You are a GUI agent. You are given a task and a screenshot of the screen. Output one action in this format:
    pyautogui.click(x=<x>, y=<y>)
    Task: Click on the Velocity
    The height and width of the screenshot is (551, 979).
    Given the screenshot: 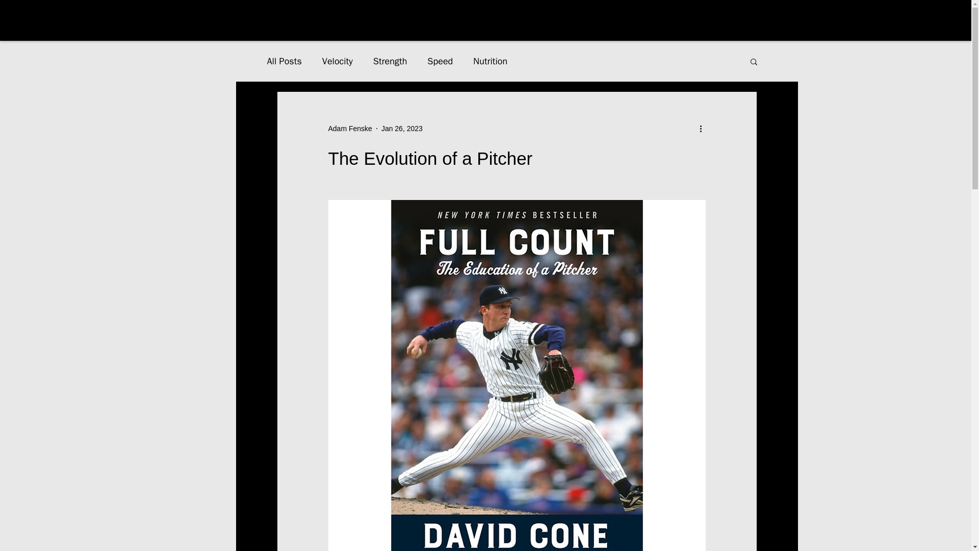 What is the action you would take?
    pyautogui.click(x=337, y=61)
    